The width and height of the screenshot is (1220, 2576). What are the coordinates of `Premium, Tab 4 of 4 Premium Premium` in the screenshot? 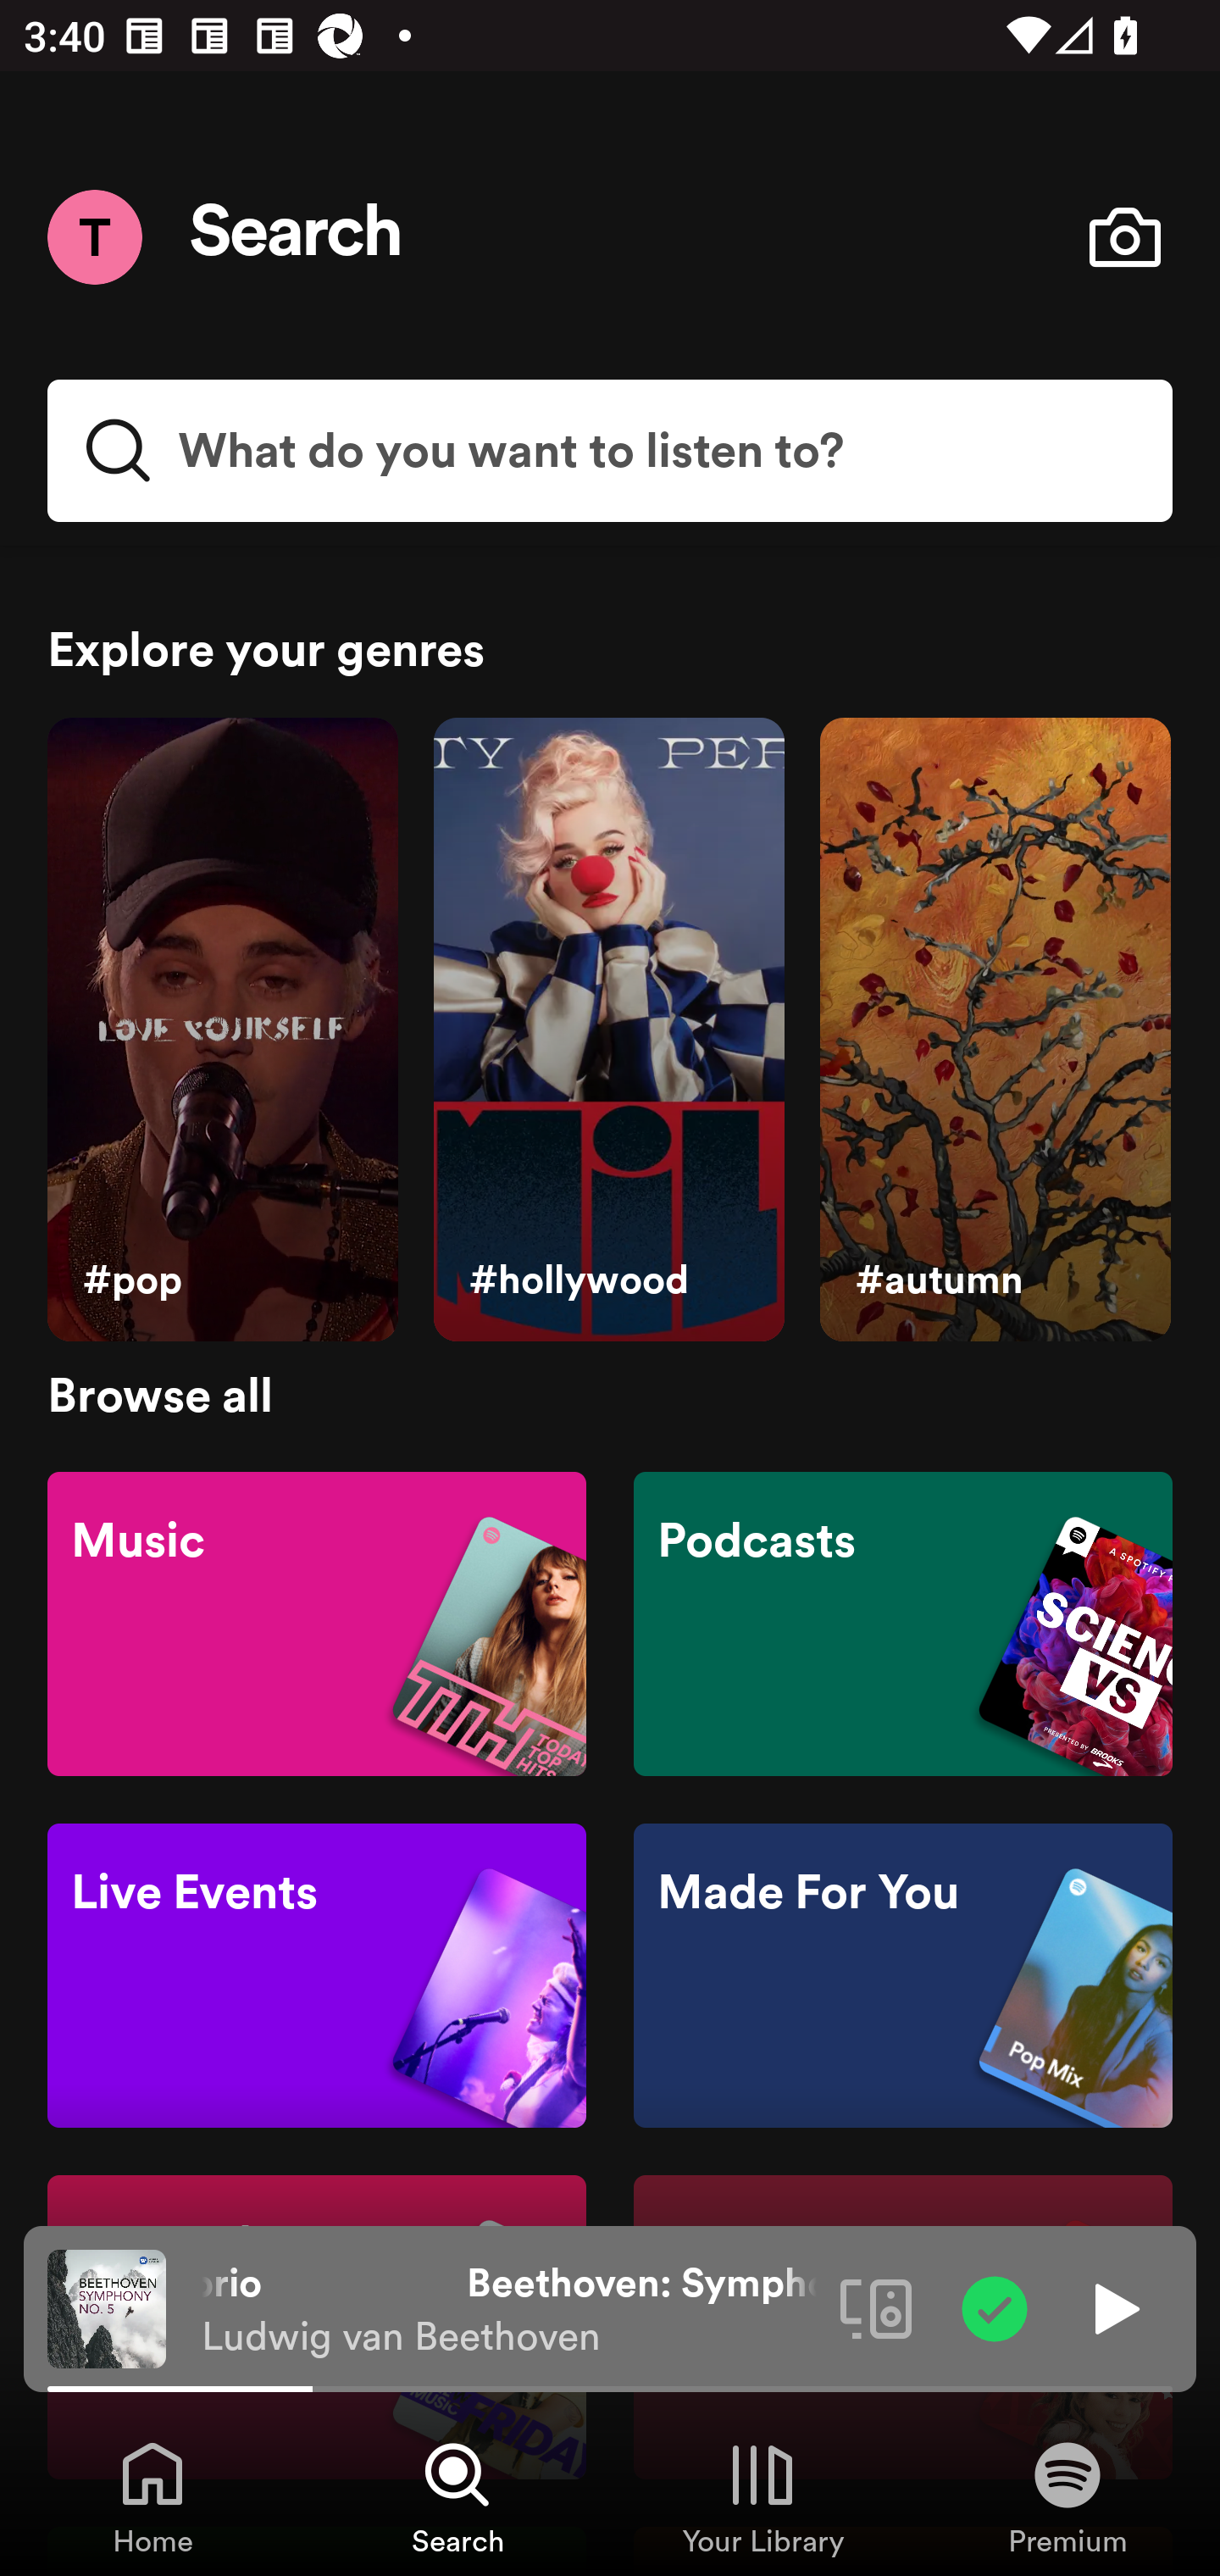 It's located at (1067, 2496).